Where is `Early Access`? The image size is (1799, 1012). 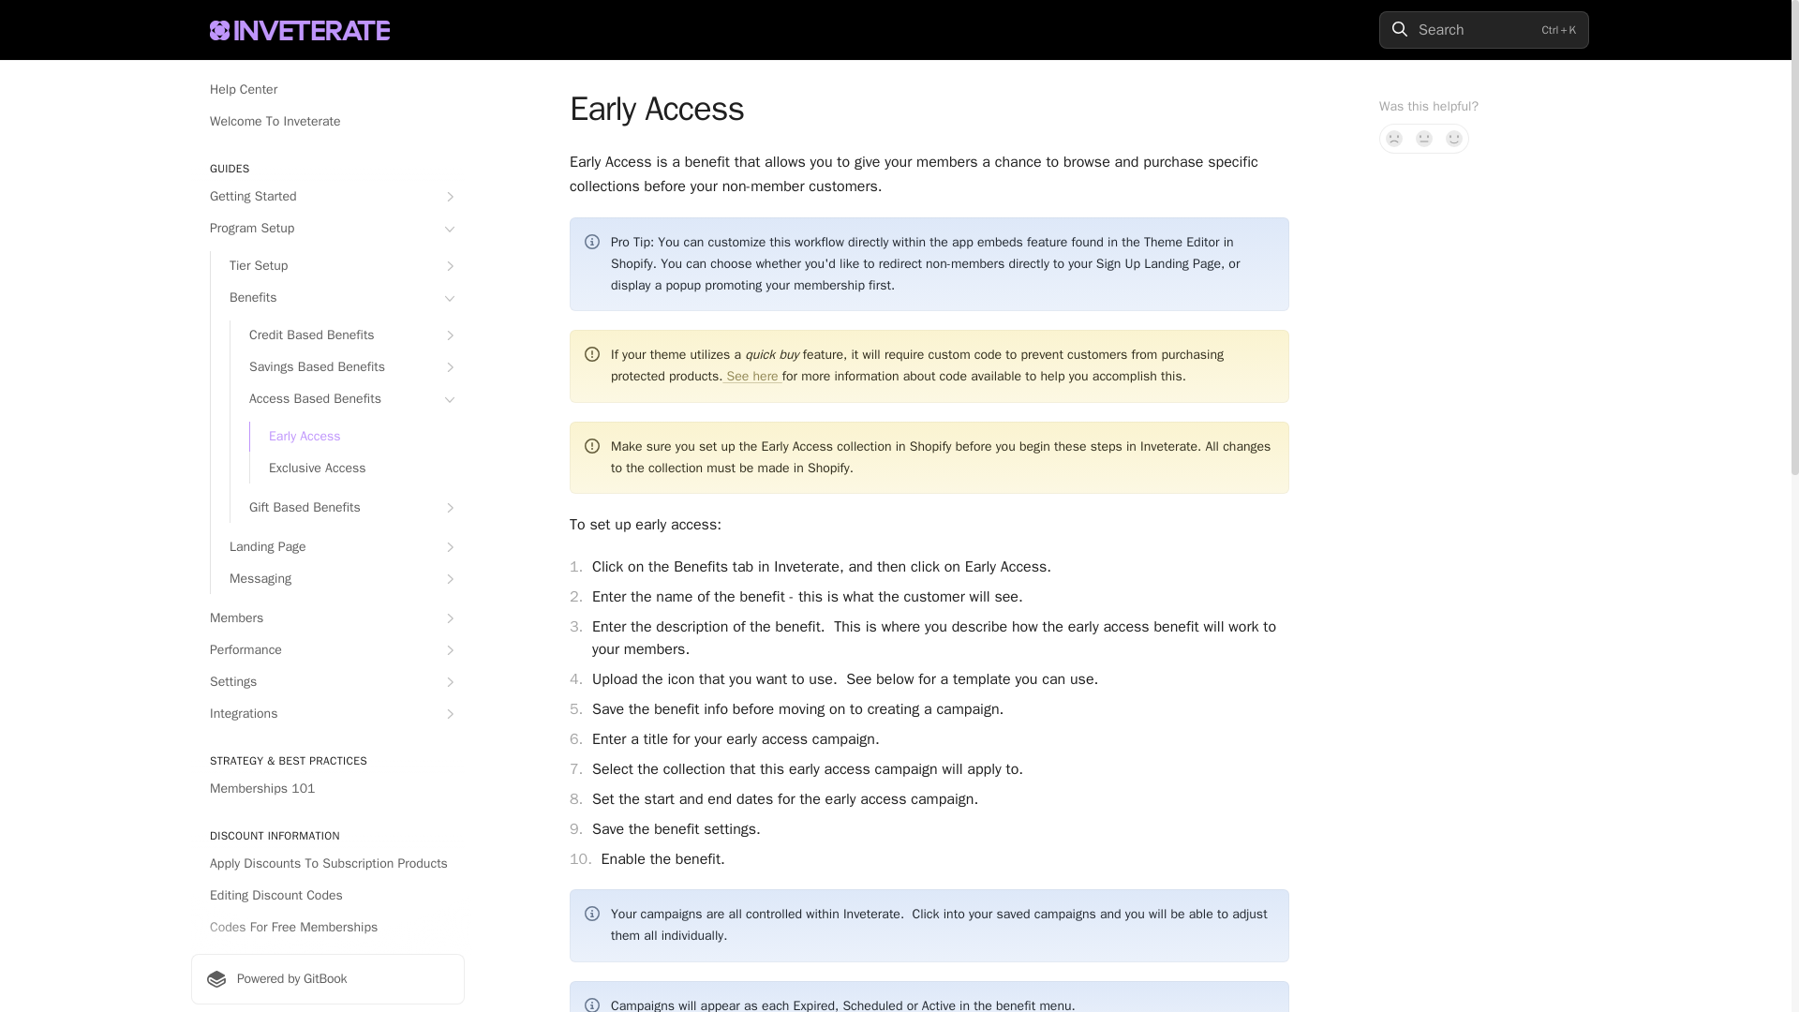 Early Access is located at coordinates (356, 437).